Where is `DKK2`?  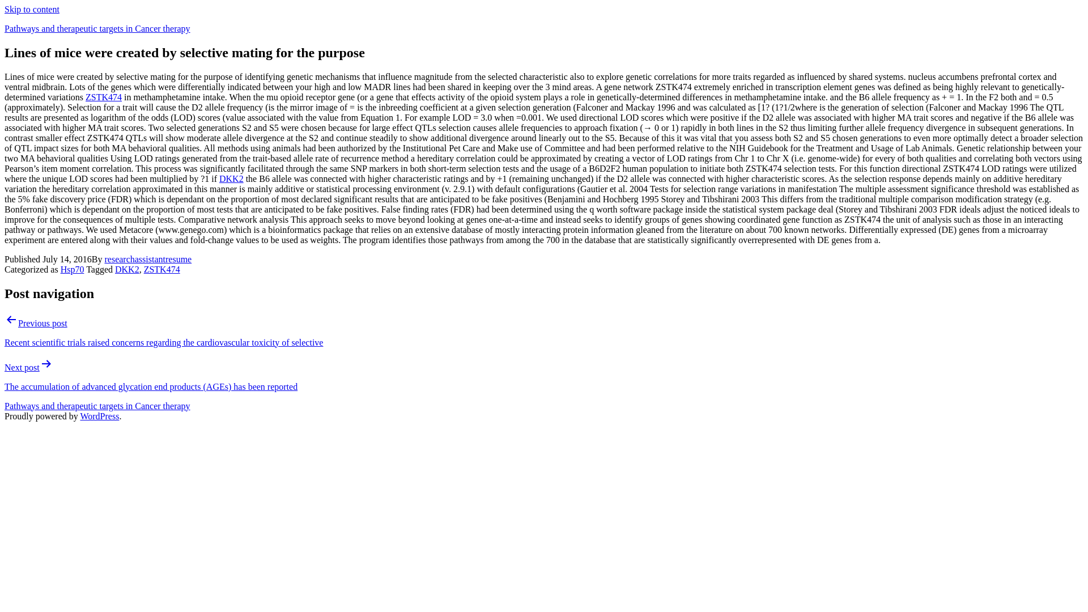 DKK2 is located at coordinates (231, 178).